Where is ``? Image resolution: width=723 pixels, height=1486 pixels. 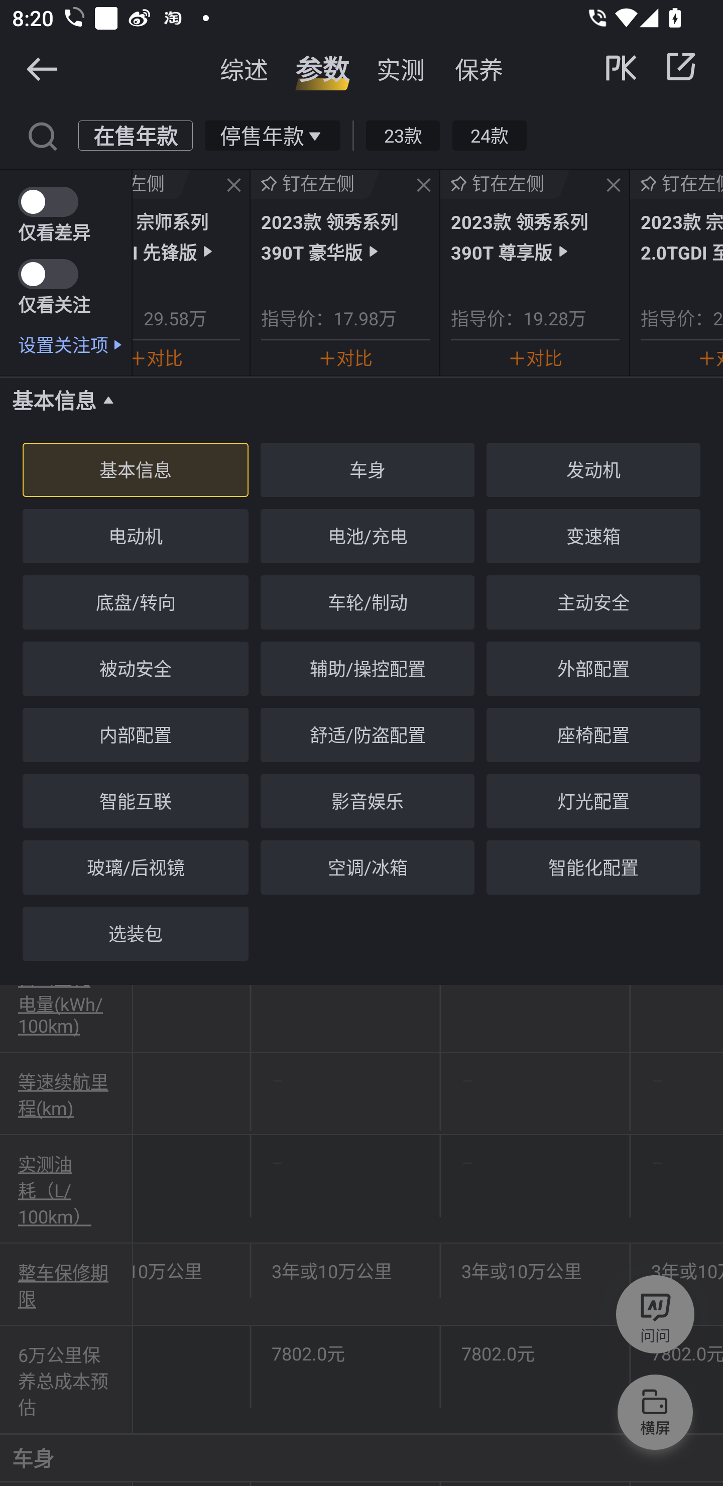  is located at coordinates (681, 66).